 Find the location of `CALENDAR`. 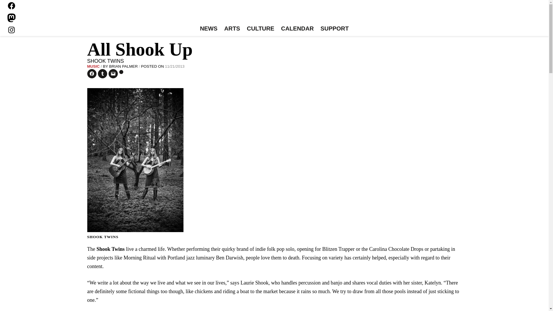

CALENDAR is located at coordinates (297, 29).